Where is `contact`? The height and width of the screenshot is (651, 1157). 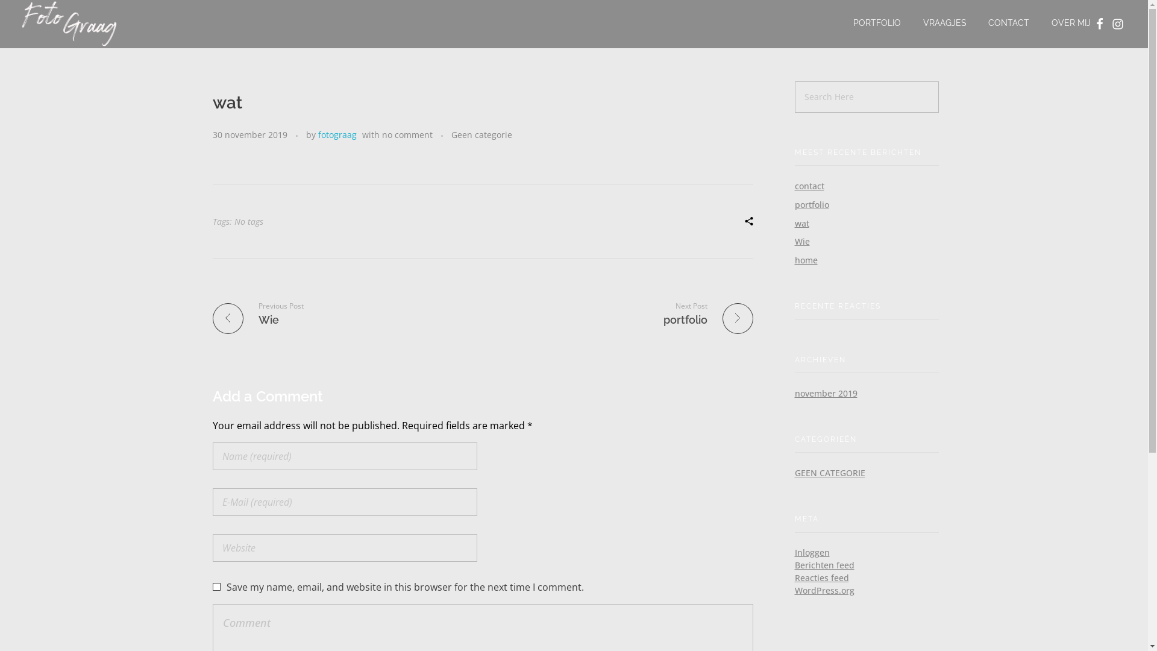 contact is located at coordinates (809, 186).